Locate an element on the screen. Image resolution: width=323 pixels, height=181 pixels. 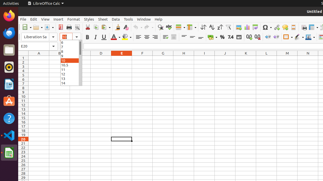
G1 is located at coordinates (163, 58).